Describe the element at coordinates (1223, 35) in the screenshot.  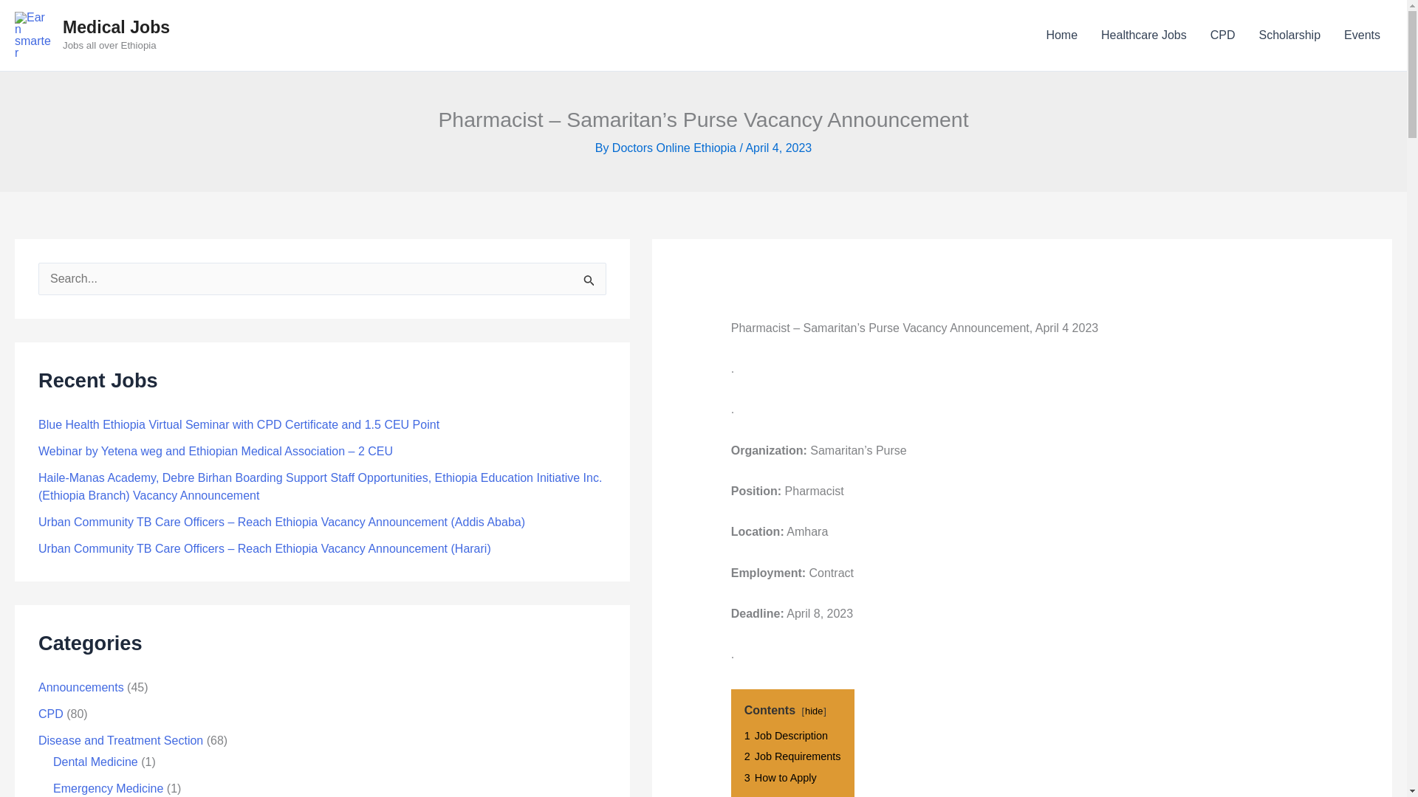
I see `CPD` at that location.